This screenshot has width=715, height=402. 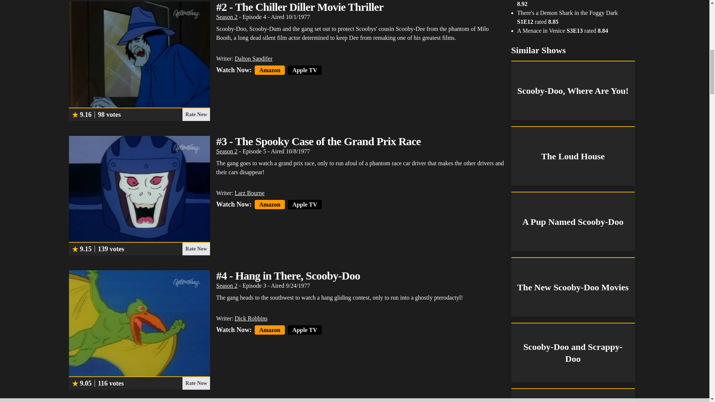 What do you see at coordinates (196, 115) in the screenshot?
I see `Rate Now` at bounding box center [196, 115].